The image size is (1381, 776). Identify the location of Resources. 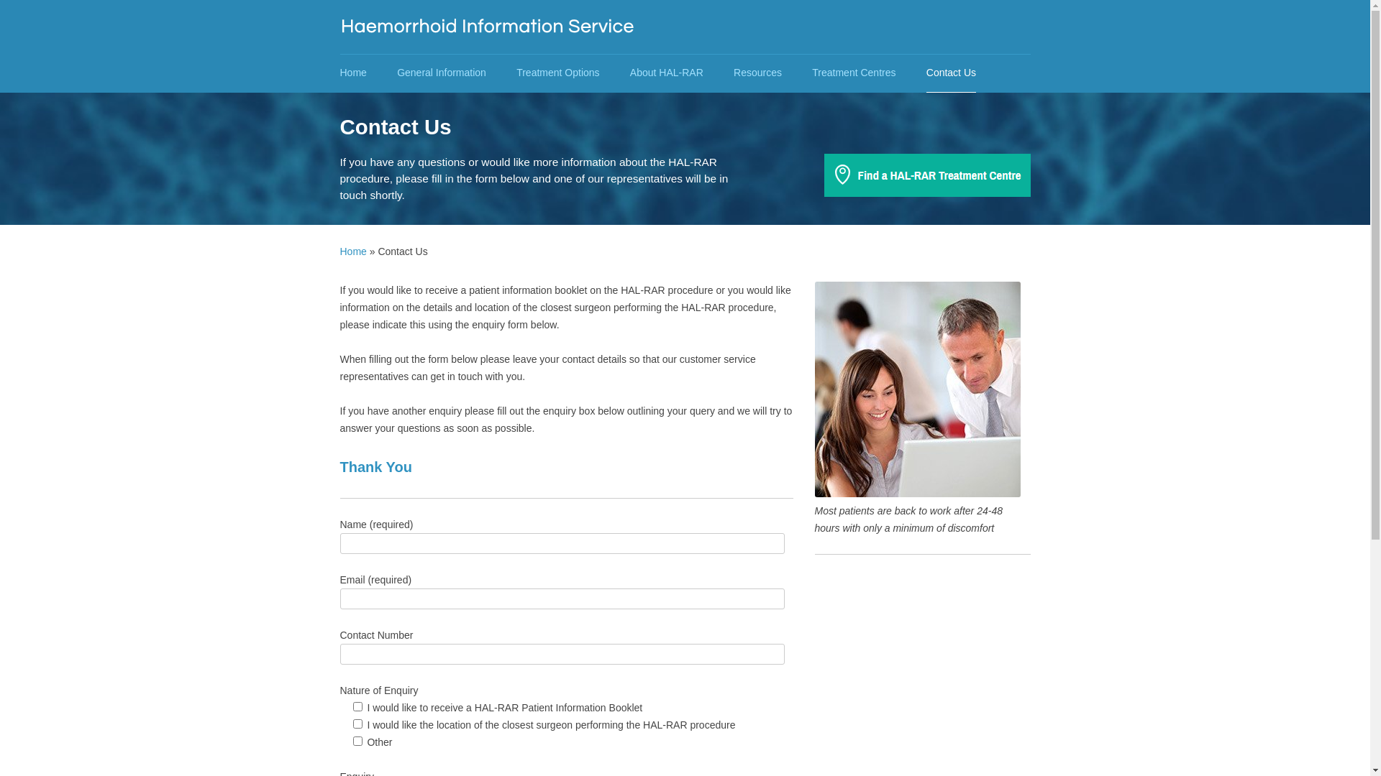
(758, 73).